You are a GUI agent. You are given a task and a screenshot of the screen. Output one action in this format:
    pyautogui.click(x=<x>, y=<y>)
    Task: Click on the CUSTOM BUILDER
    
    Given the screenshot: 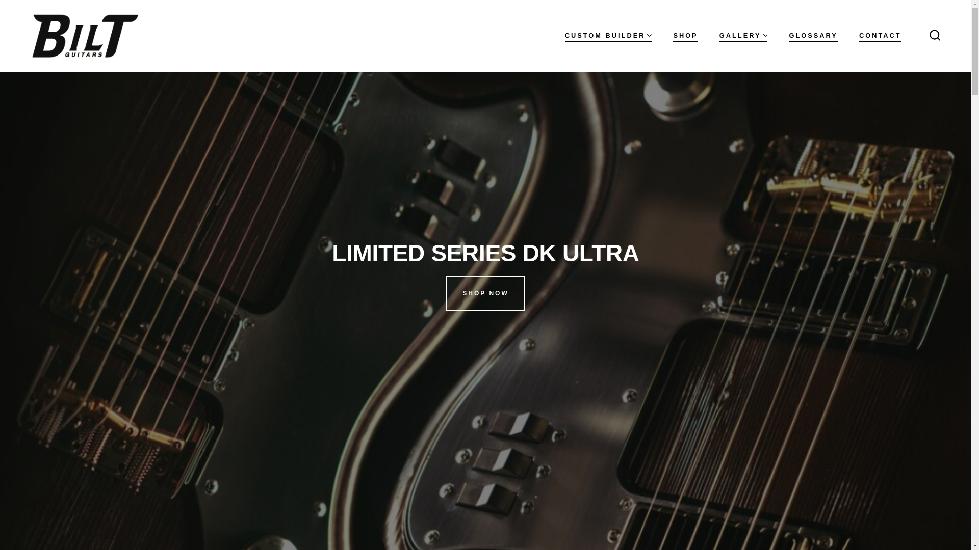 What is the action you would take?
    pyautogui.click(x=608, y=36)
    